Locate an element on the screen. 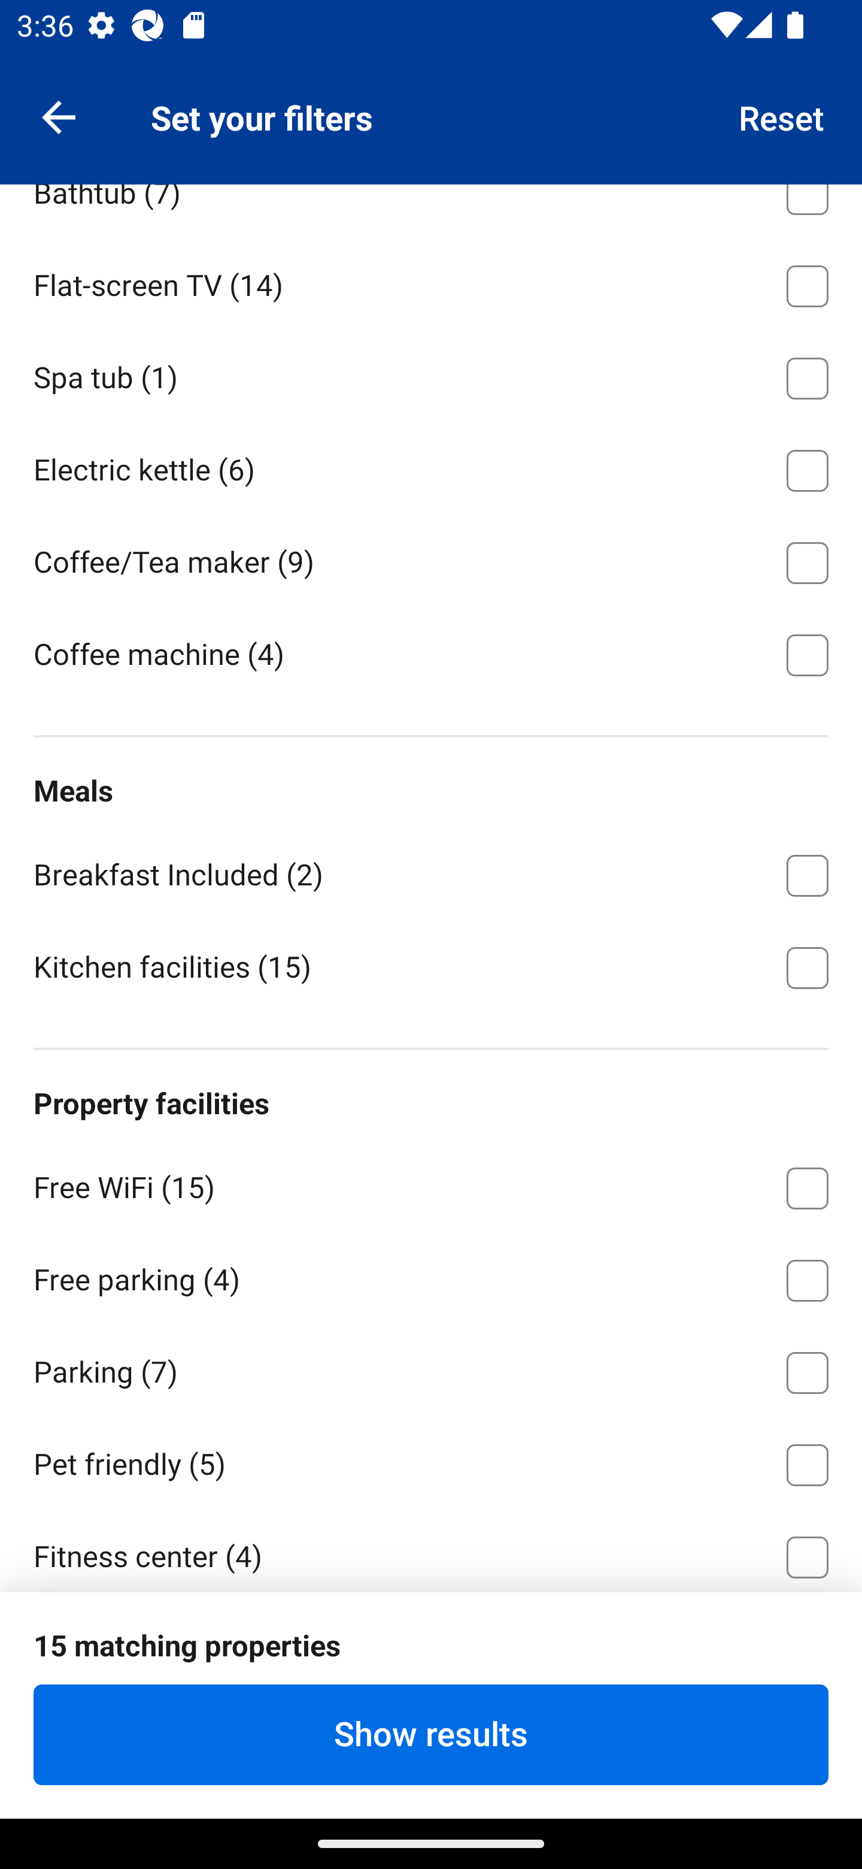 This screenshot has height=1869, width=862. Electric kettle ⁦(6) is located at coordinates (431, 466).